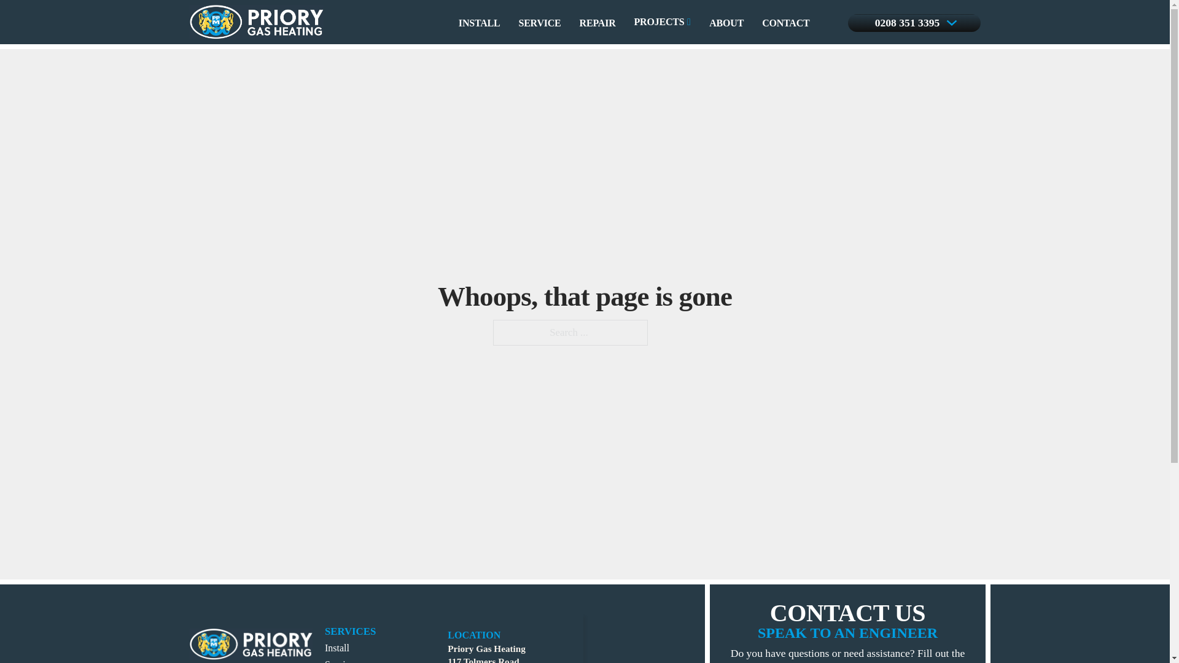 The height and width of the screenshot is (663, 1179). What do you see at coordinates (479, 23) in the screenshot?
I see `INSTALL` at bounding box center [479, 23].